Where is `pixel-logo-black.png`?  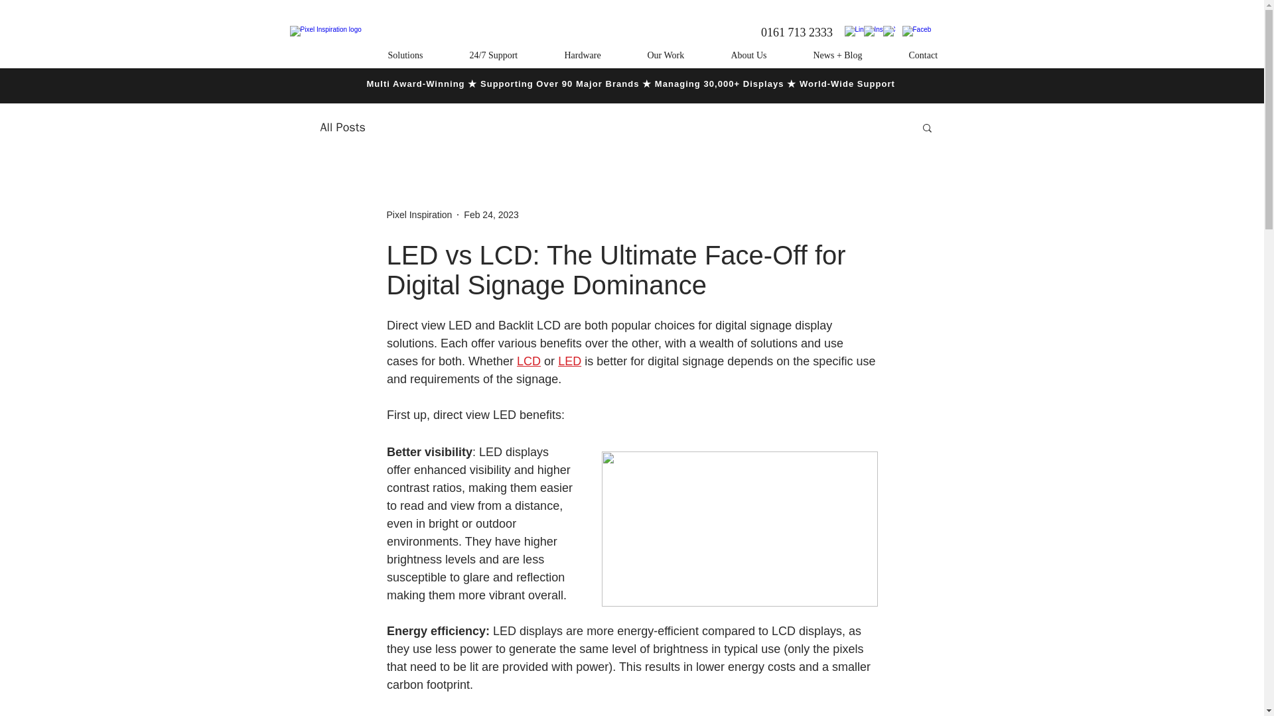
pixel-logo-black.png is located at coordinates (326, 44).